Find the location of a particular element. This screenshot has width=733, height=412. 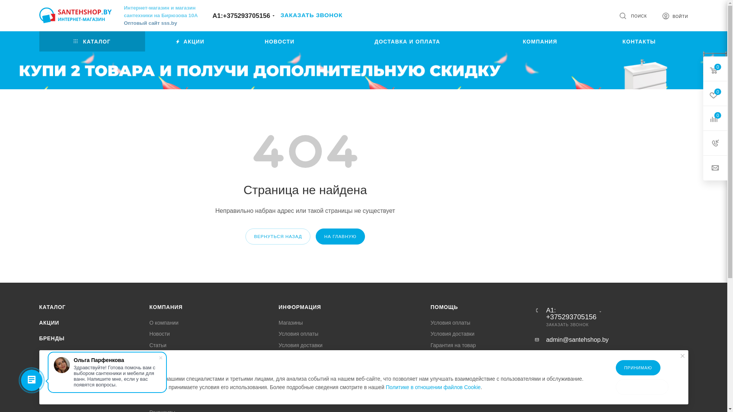

A1:
+375293705156 is located at coordinates (571, 314).